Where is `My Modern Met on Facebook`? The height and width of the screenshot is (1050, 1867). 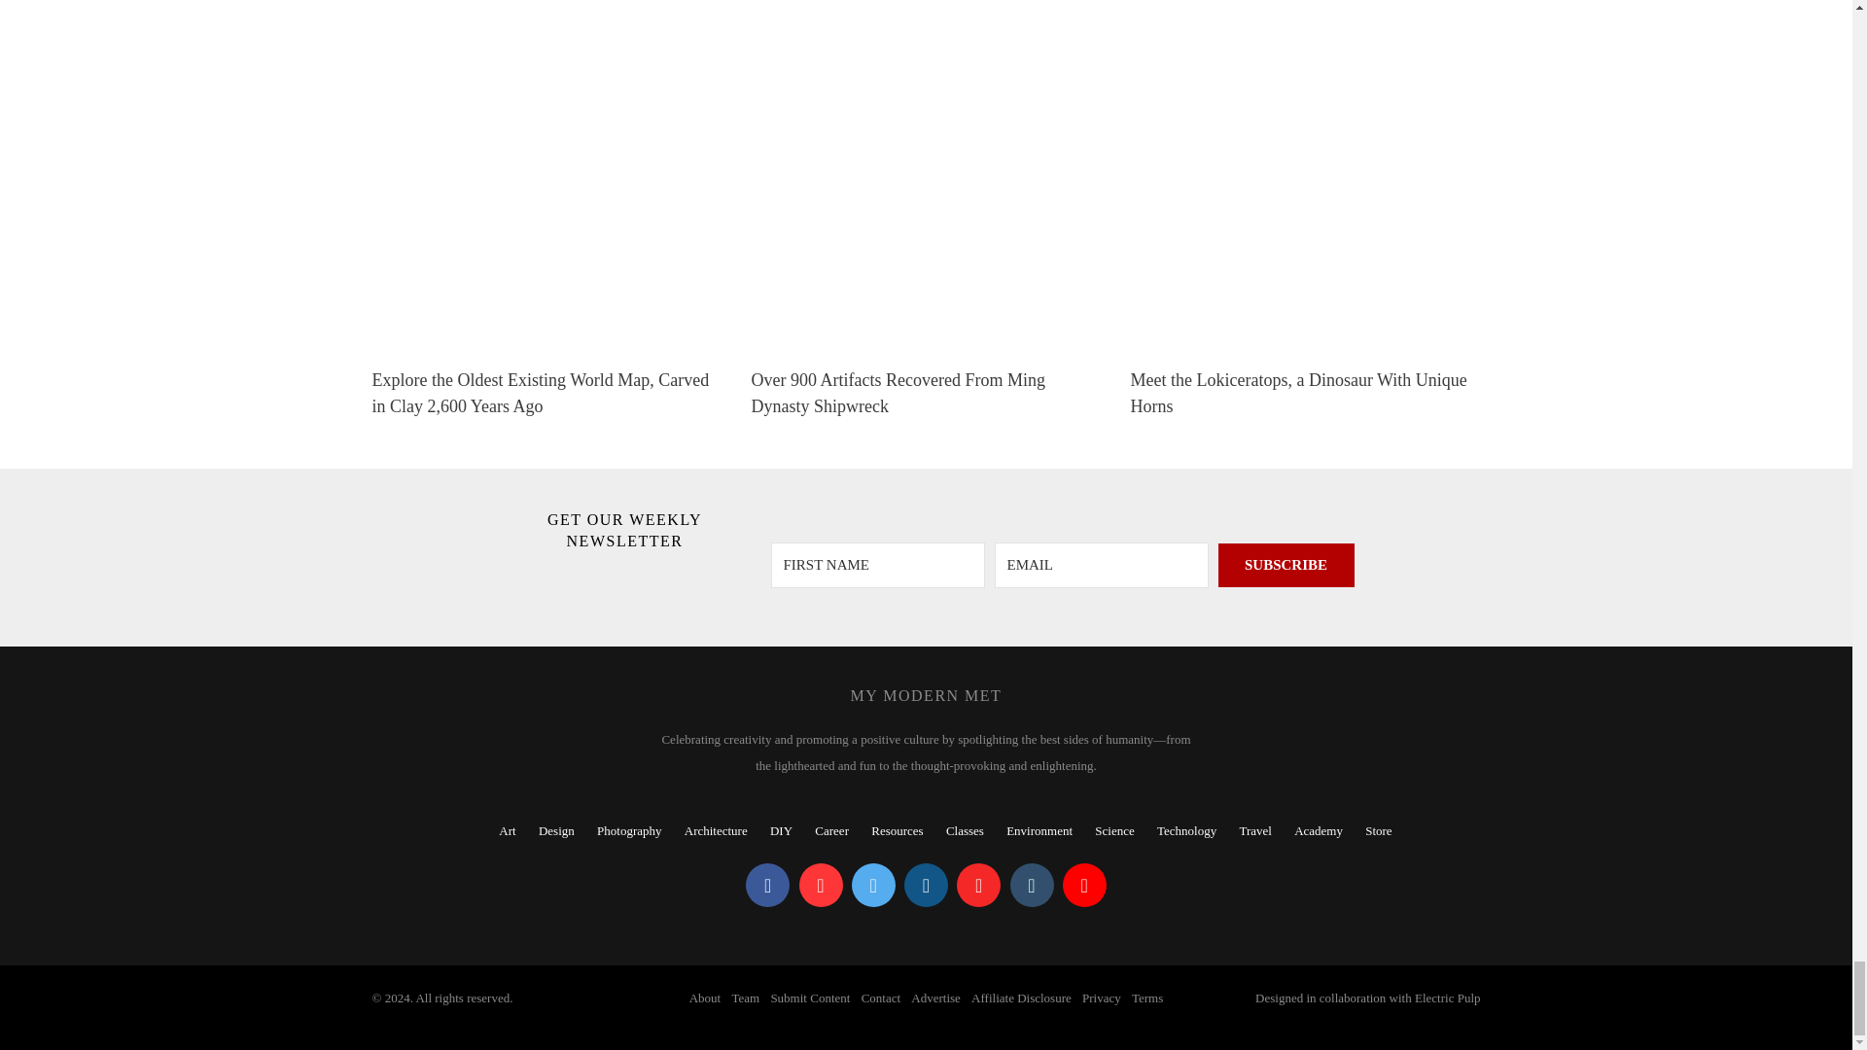 My Modern Met on Facebook is located at coordinates (767, 885).